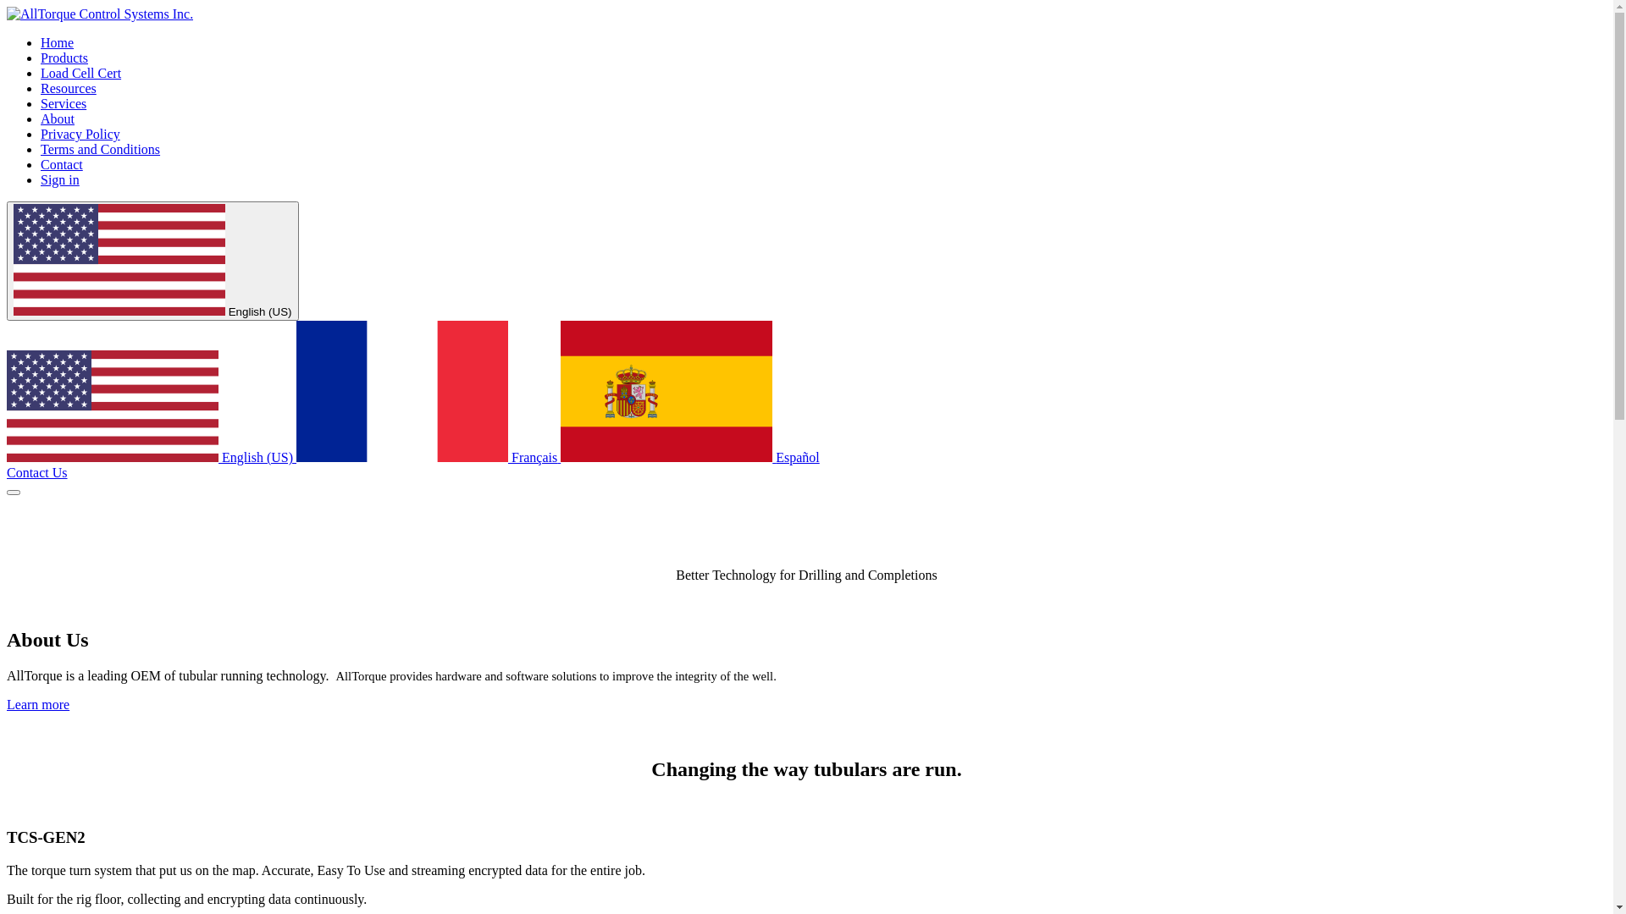 The image size is (1626, 914). I want to click on Sign in, so click(60, 179).